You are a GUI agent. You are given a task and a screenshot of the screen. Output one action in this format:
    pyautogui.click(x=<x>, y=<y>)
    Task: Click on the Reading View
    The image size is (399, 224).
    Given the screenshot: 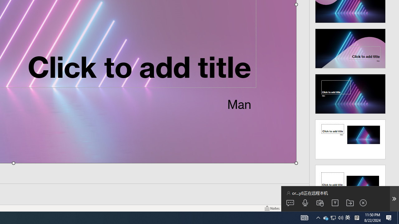 What is the action you would take?
    pyautogui.click(x=316, y=208)
    